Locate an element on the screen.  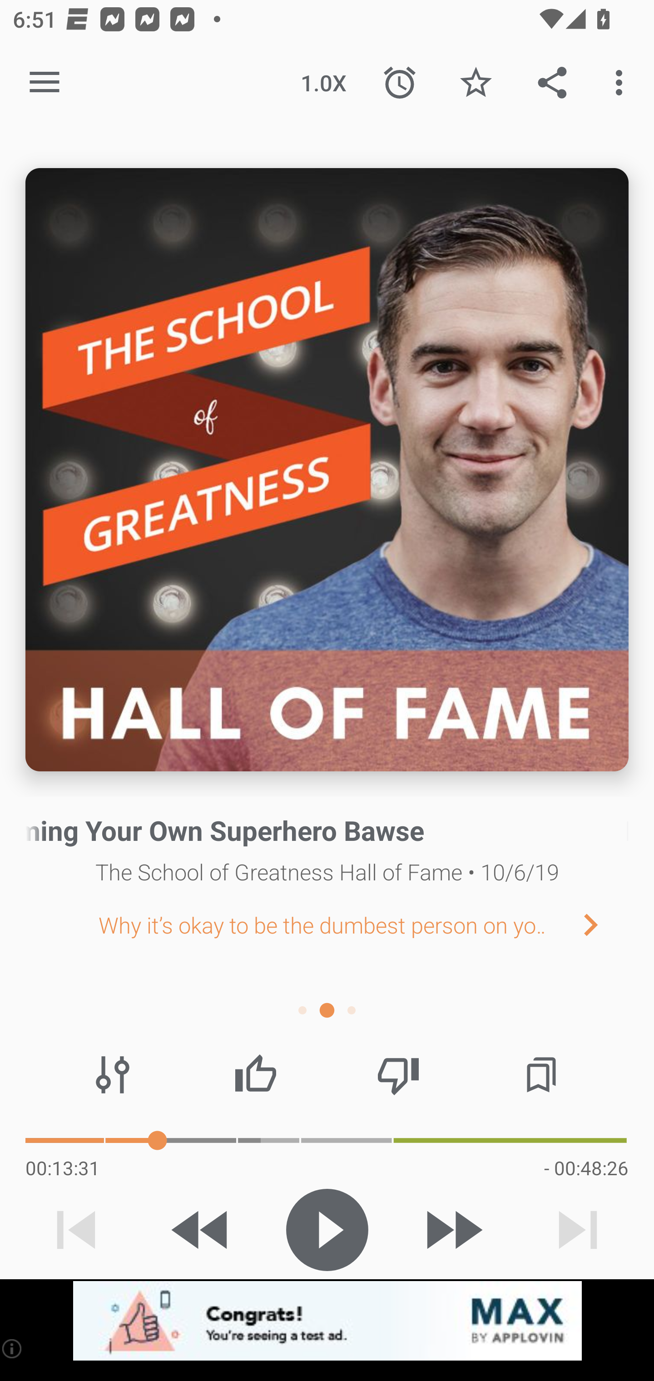
More options is located at coordinates (622, 83).